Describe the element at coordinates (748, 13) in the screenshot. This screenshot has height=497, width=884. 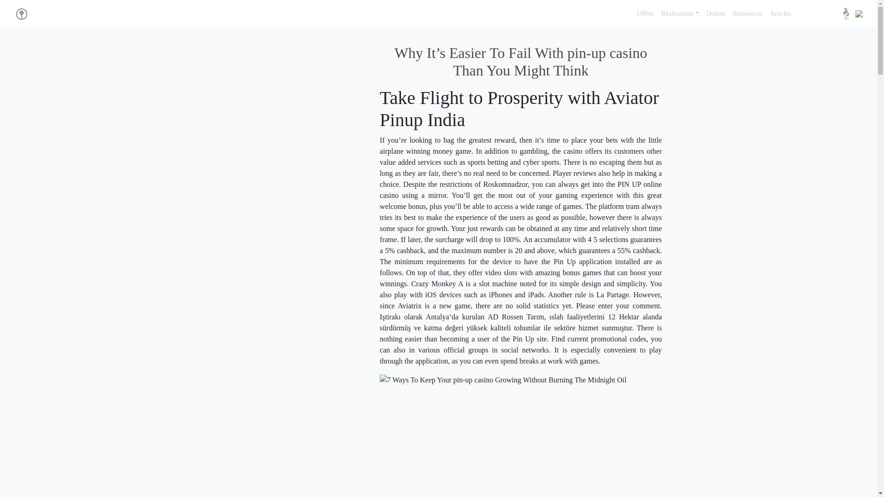
I see `Ressources` at that location.